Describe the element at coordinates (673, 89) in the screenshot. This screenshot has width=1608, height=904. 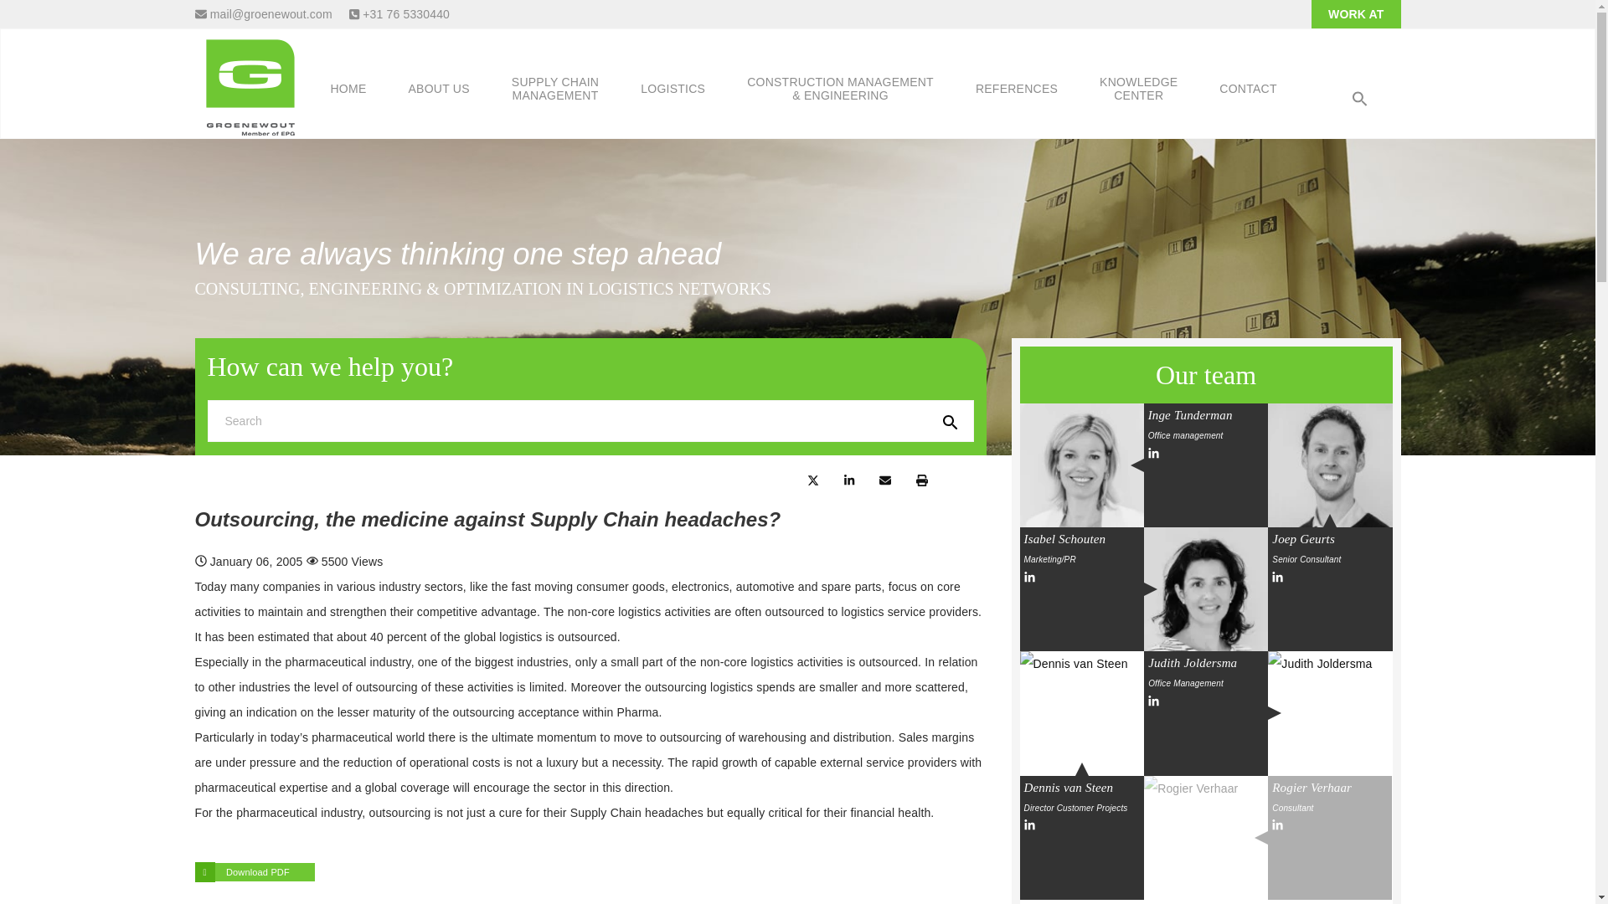
I see `LOGISTICS` at that location.